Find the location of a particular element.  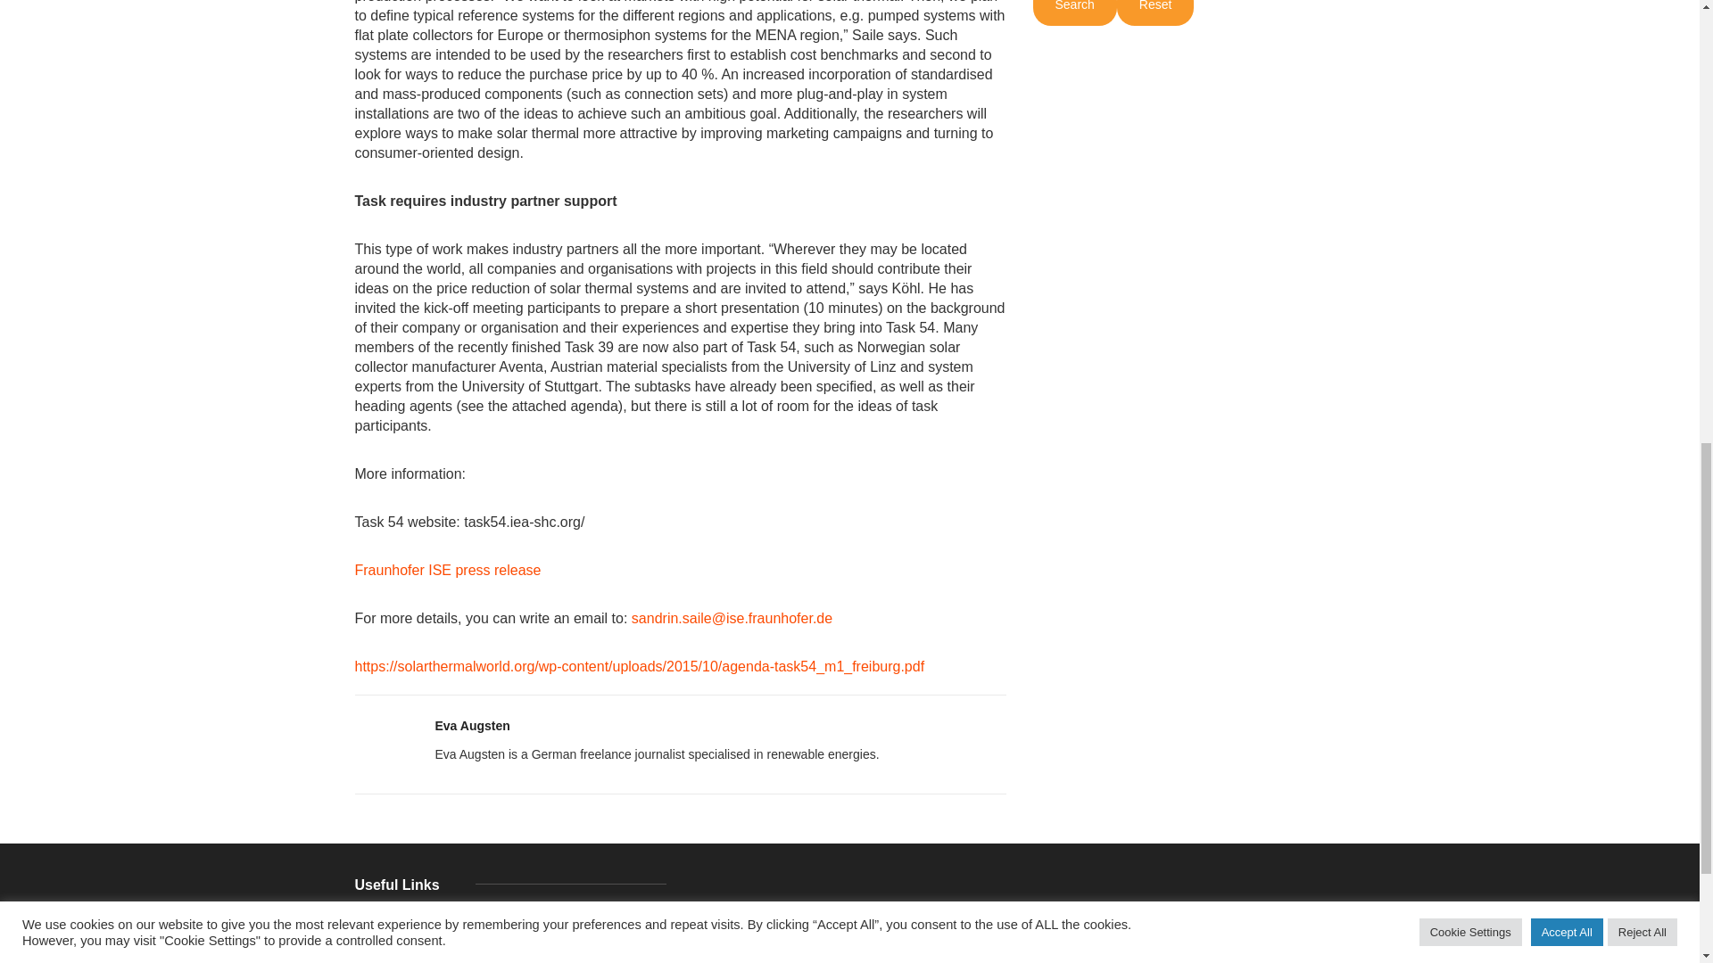

Contact us is located at coordinates (419, 942).